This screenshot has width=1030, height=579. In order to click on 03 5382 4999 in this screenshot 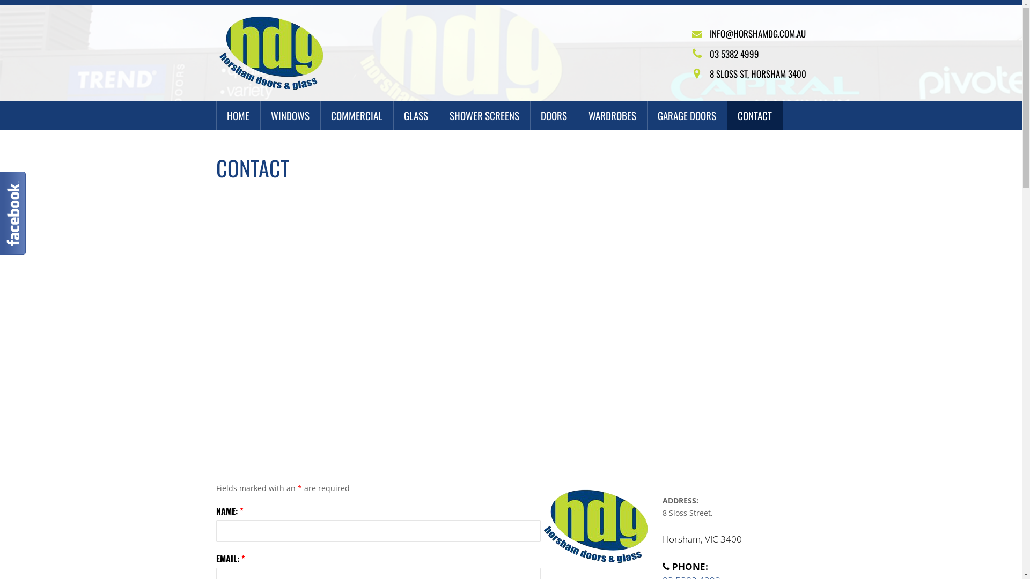, I will do `click(734, 54)`.